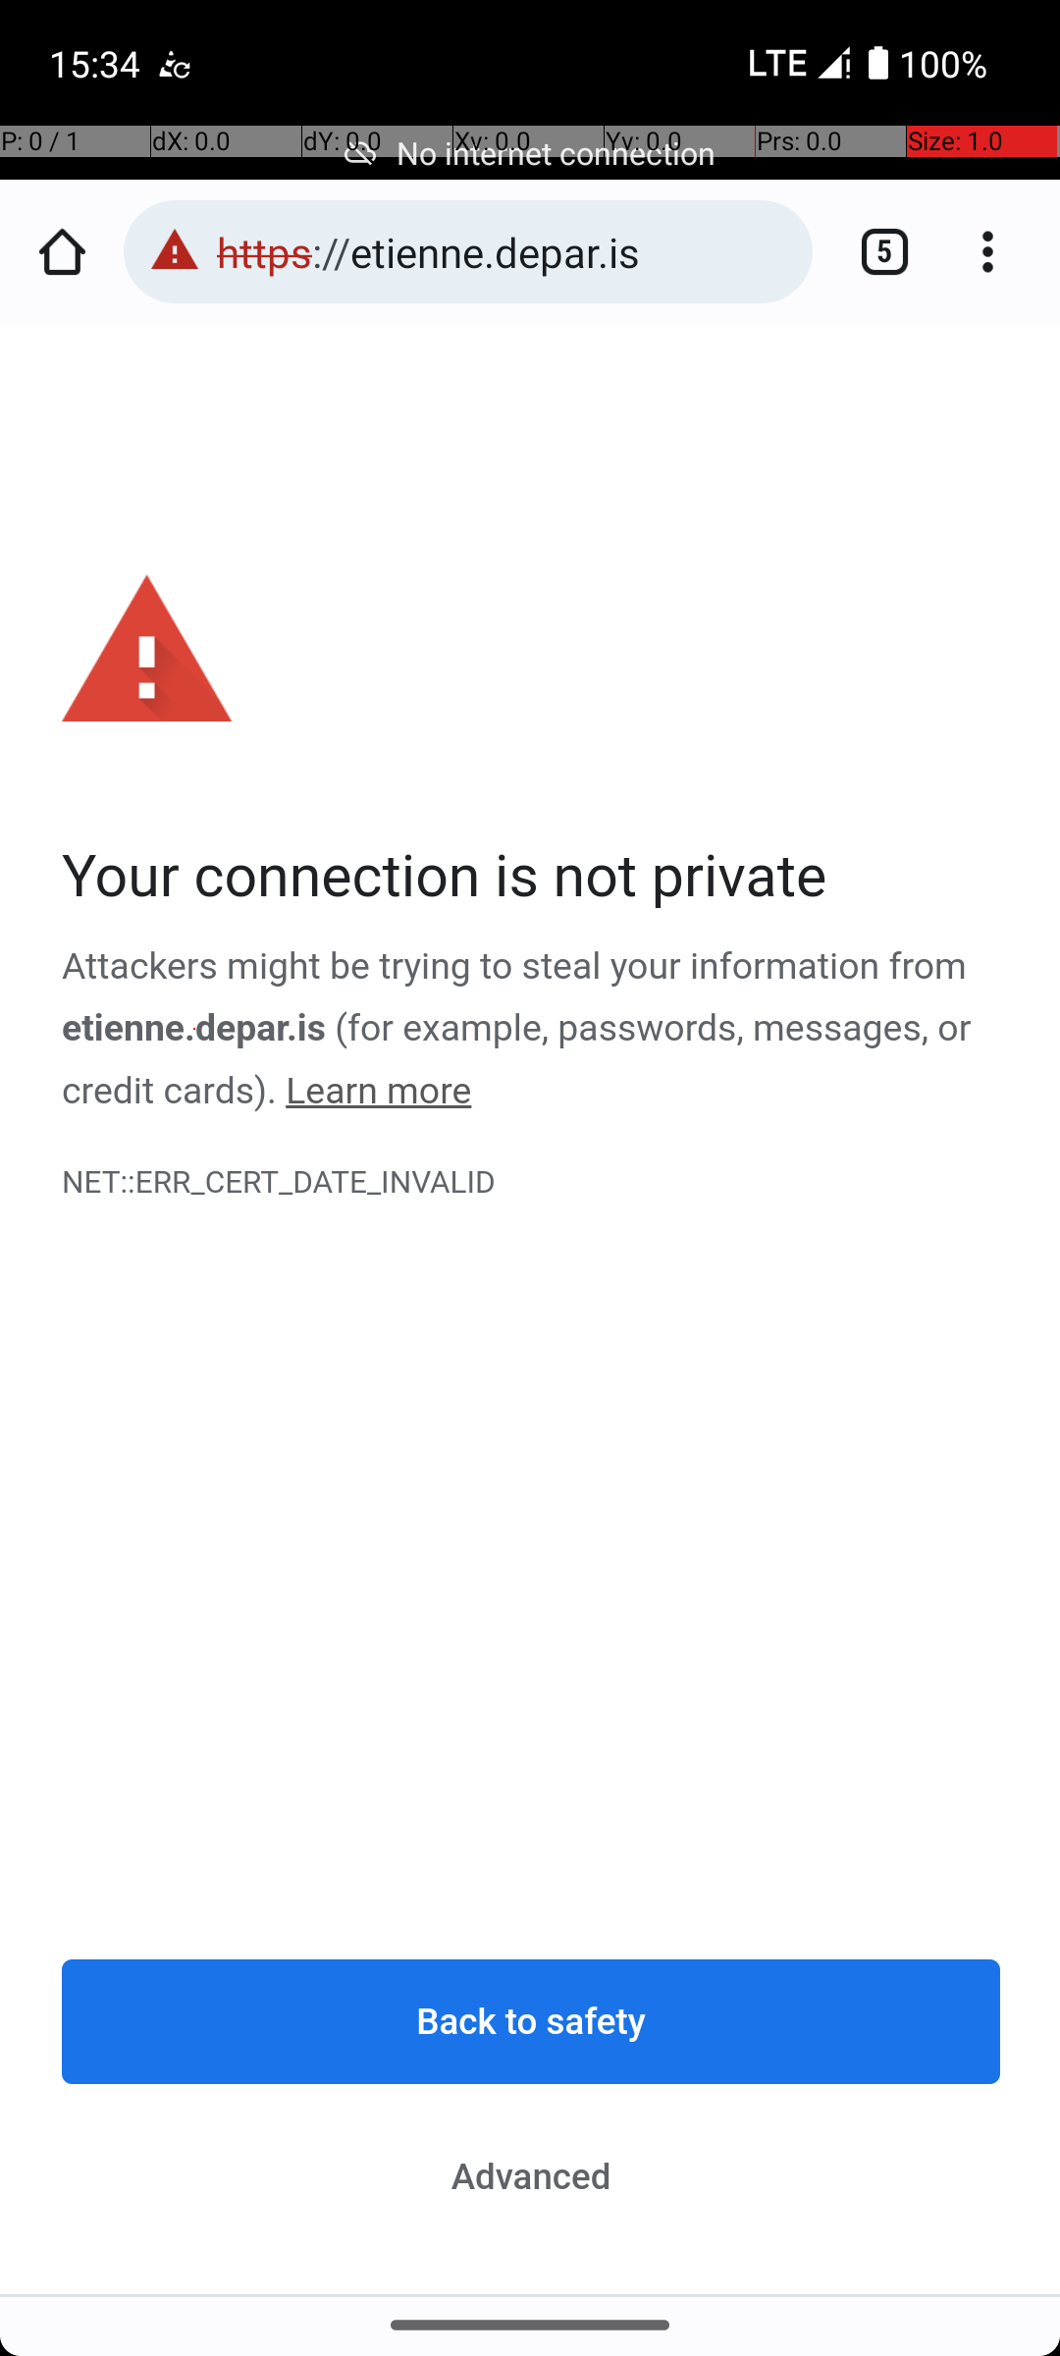 The height and width of the screenshot is (2356, 1060). I want to click on https://etienne.depar.is, so click(504, 251).